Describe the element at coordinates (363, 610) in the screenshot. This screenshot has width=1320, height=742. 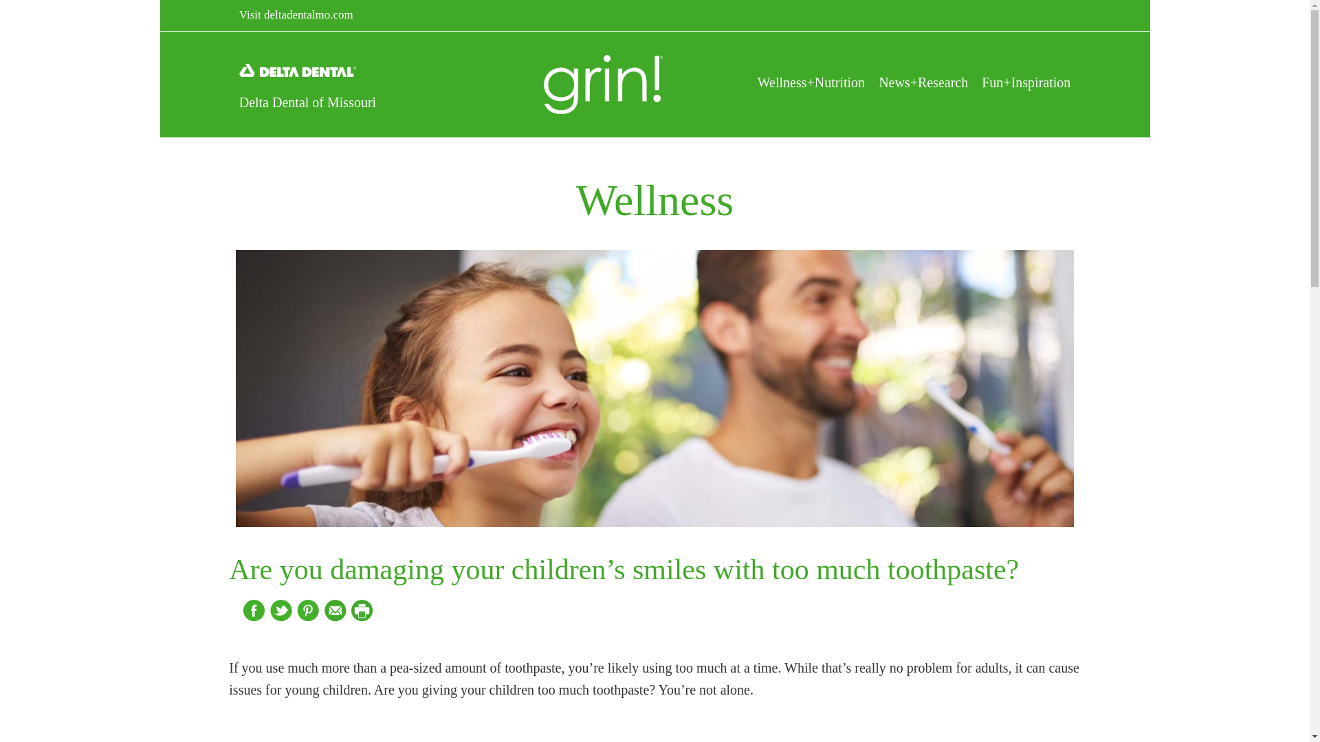
I see `Print` at that location.